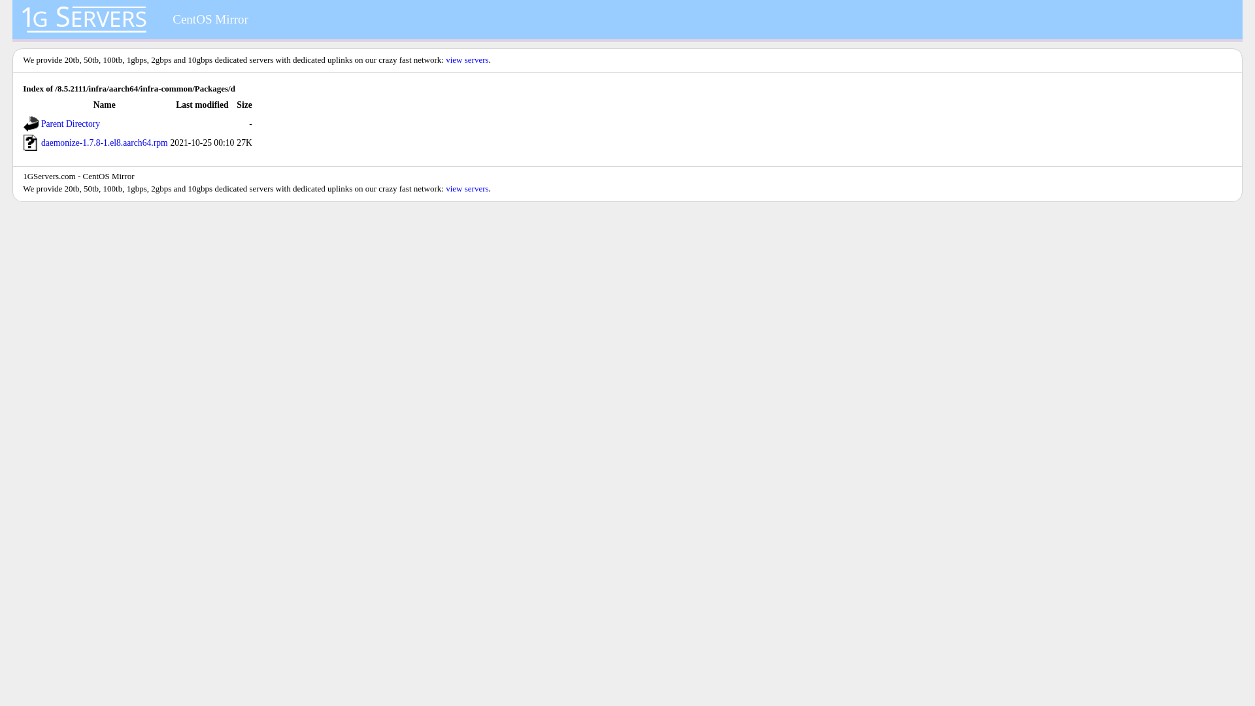  What do you see at coordinates (105, 143) in the screenshot?
I see `daemonize-1.7.8-1.el8.aarch64.rpm` at bounding box center [105, 143].